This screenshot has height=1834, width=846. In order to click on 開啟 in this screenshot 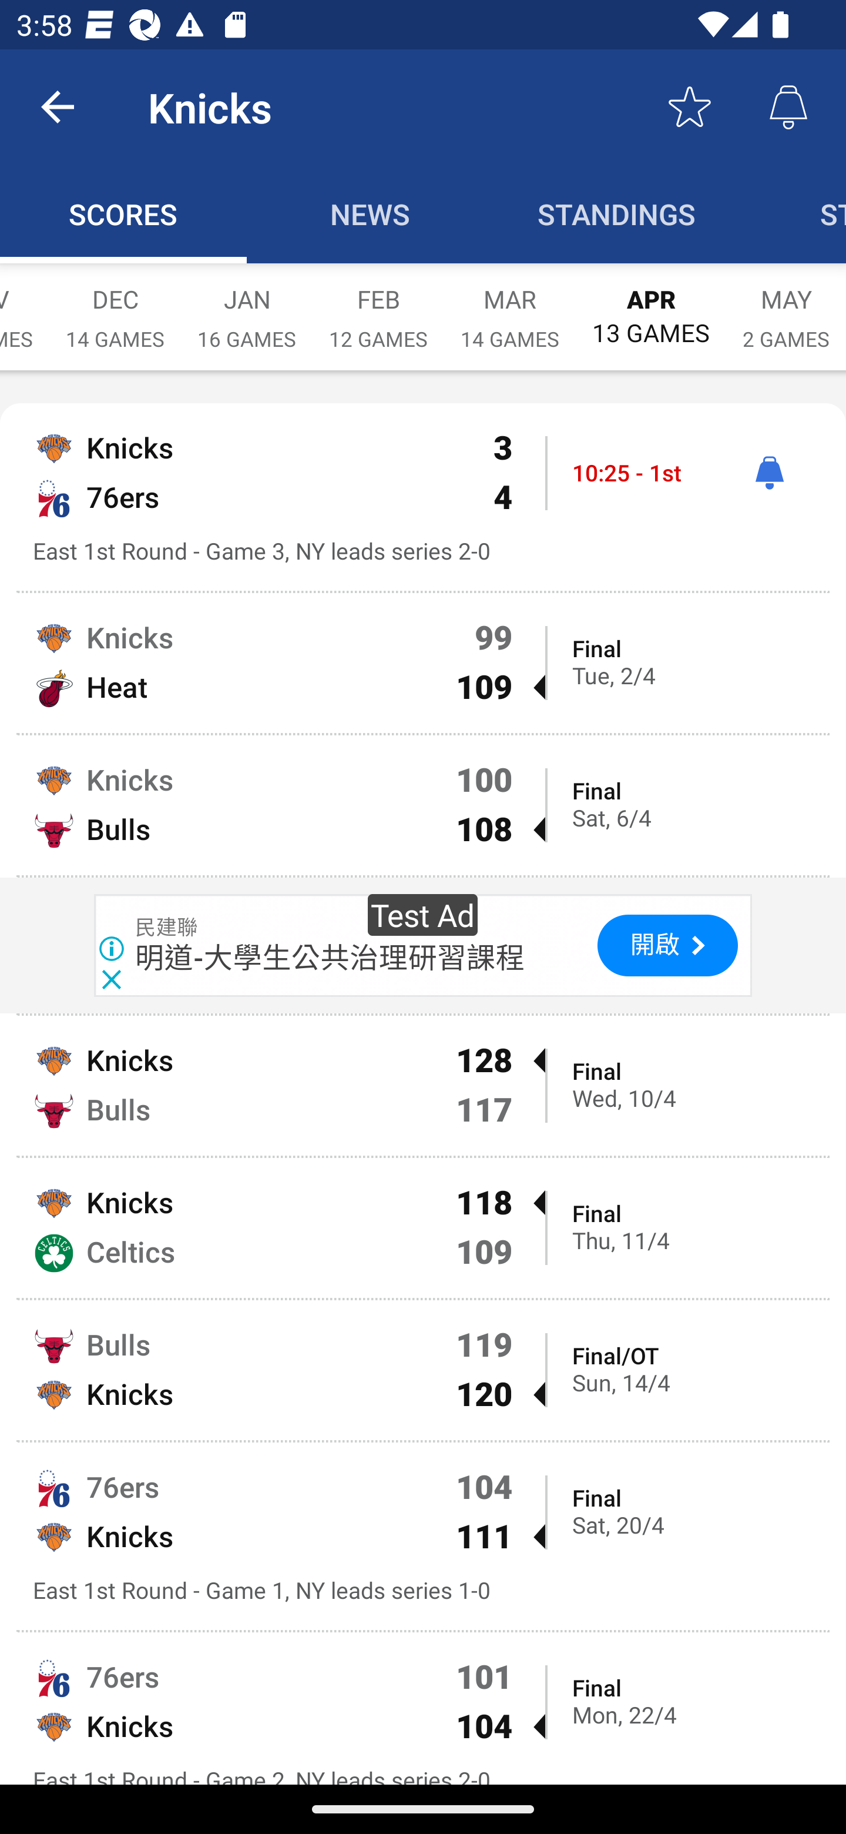, I will do `click(667, 945)`.